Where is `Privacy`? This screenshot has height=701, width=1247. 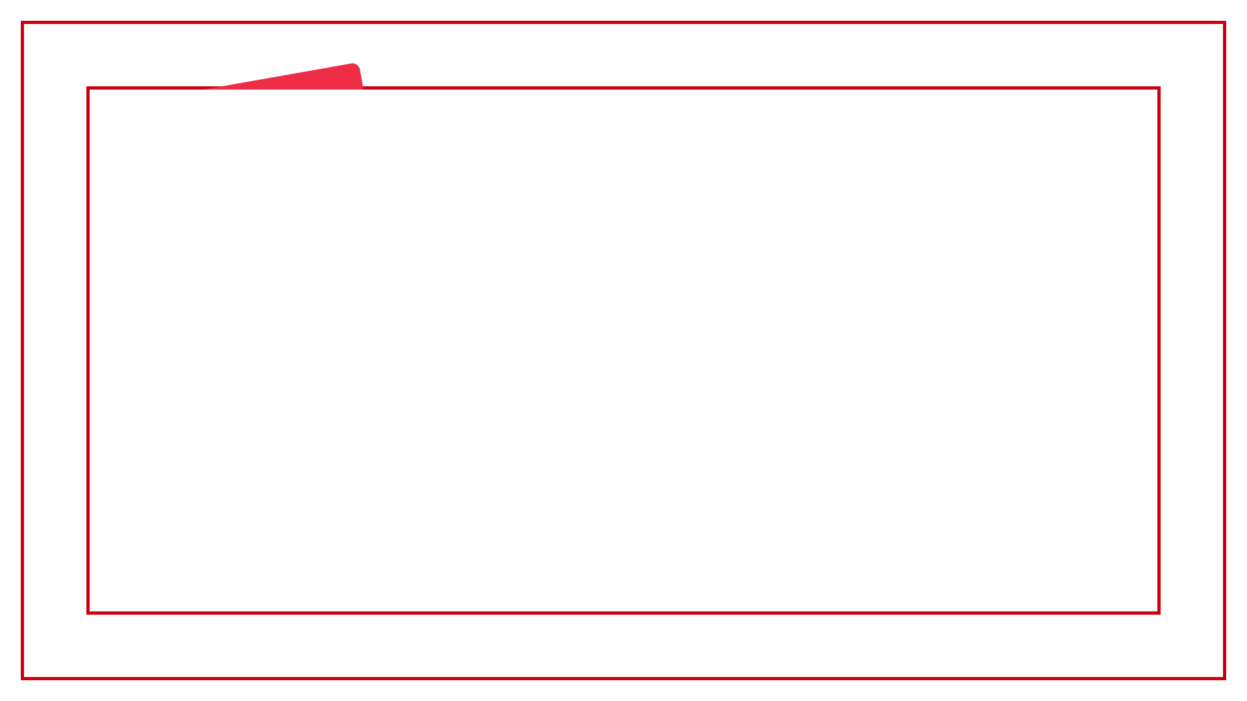
Privacy is located at coordinates (200, 564).